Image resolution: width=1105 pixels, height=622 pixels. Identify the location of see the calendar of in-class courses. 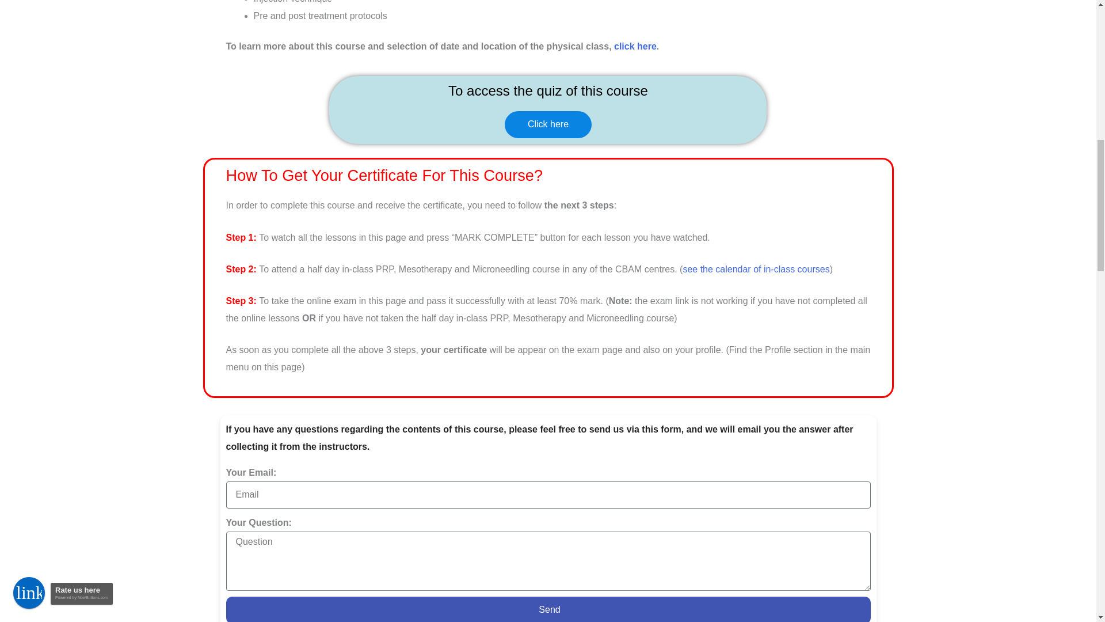
(756, 270).